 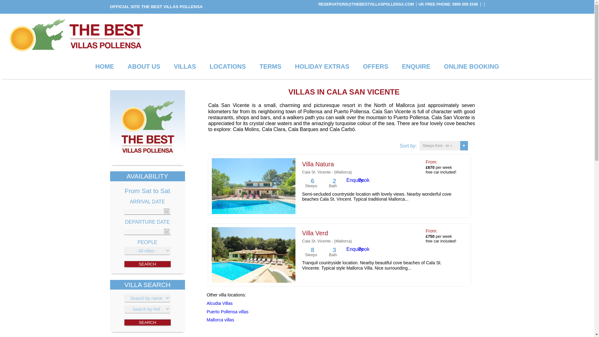 I want to click on Special Offers, so click(x=376, y=66).